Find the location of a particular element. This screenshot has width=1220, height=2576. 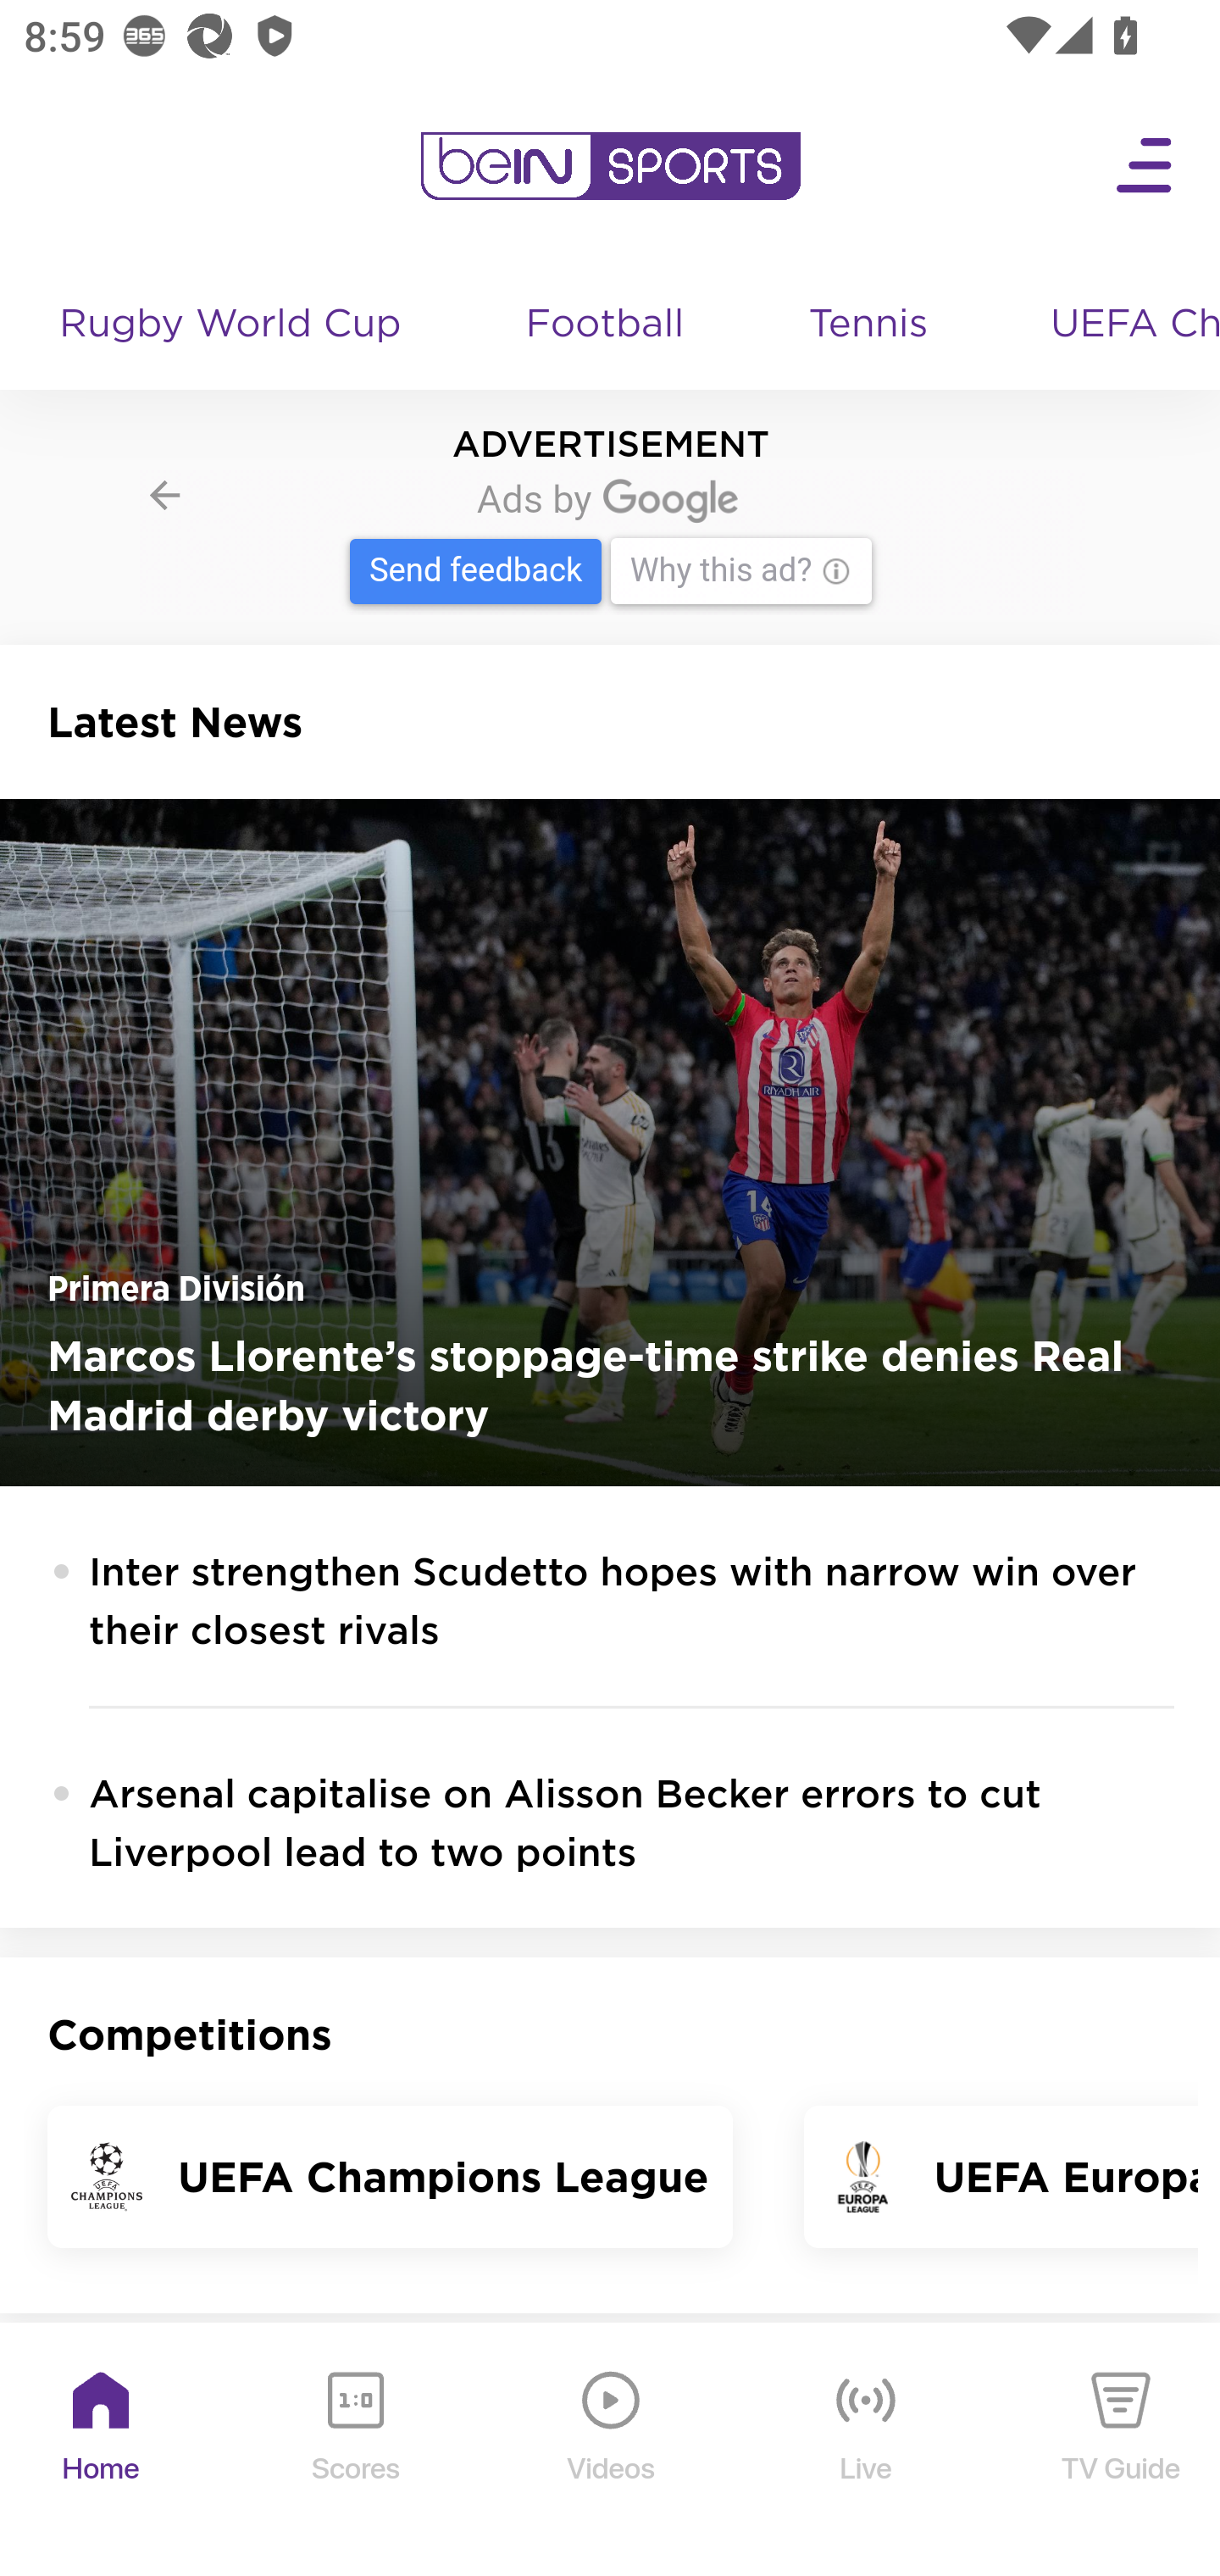

Open Menu Icon is located at coordinates (1145, 166).